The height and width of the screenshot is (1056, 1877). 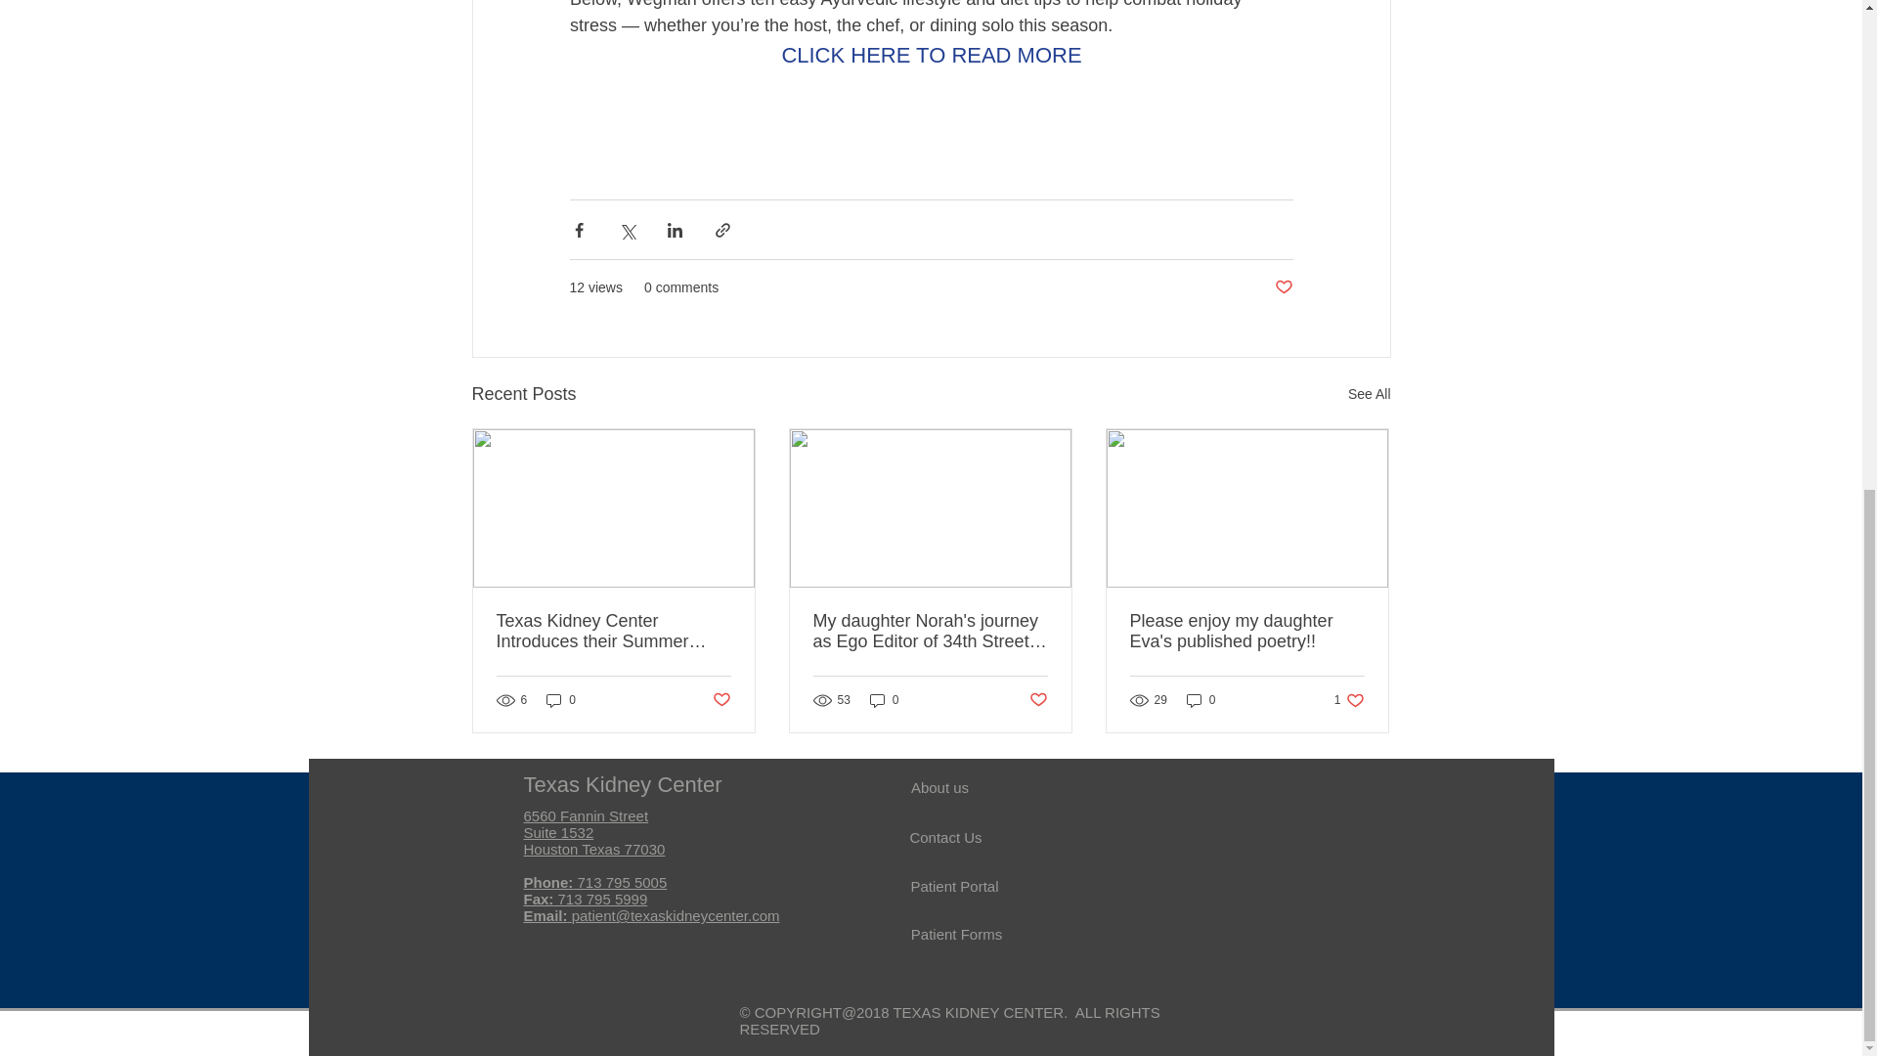 I want to click on Post not marked as liked, so click(x=1200, y=700).